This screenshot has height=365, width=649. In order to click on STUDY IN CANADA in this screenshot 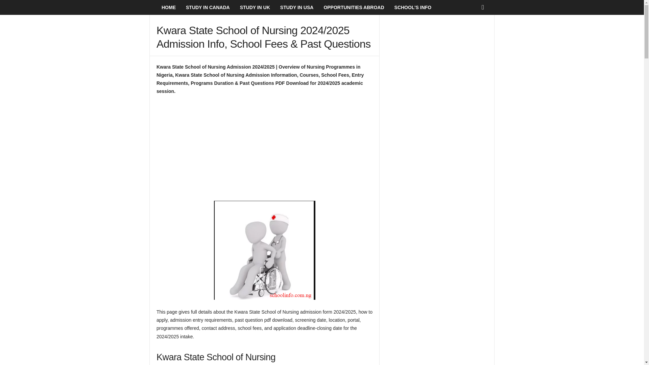, I will do `click(208, 7)`.